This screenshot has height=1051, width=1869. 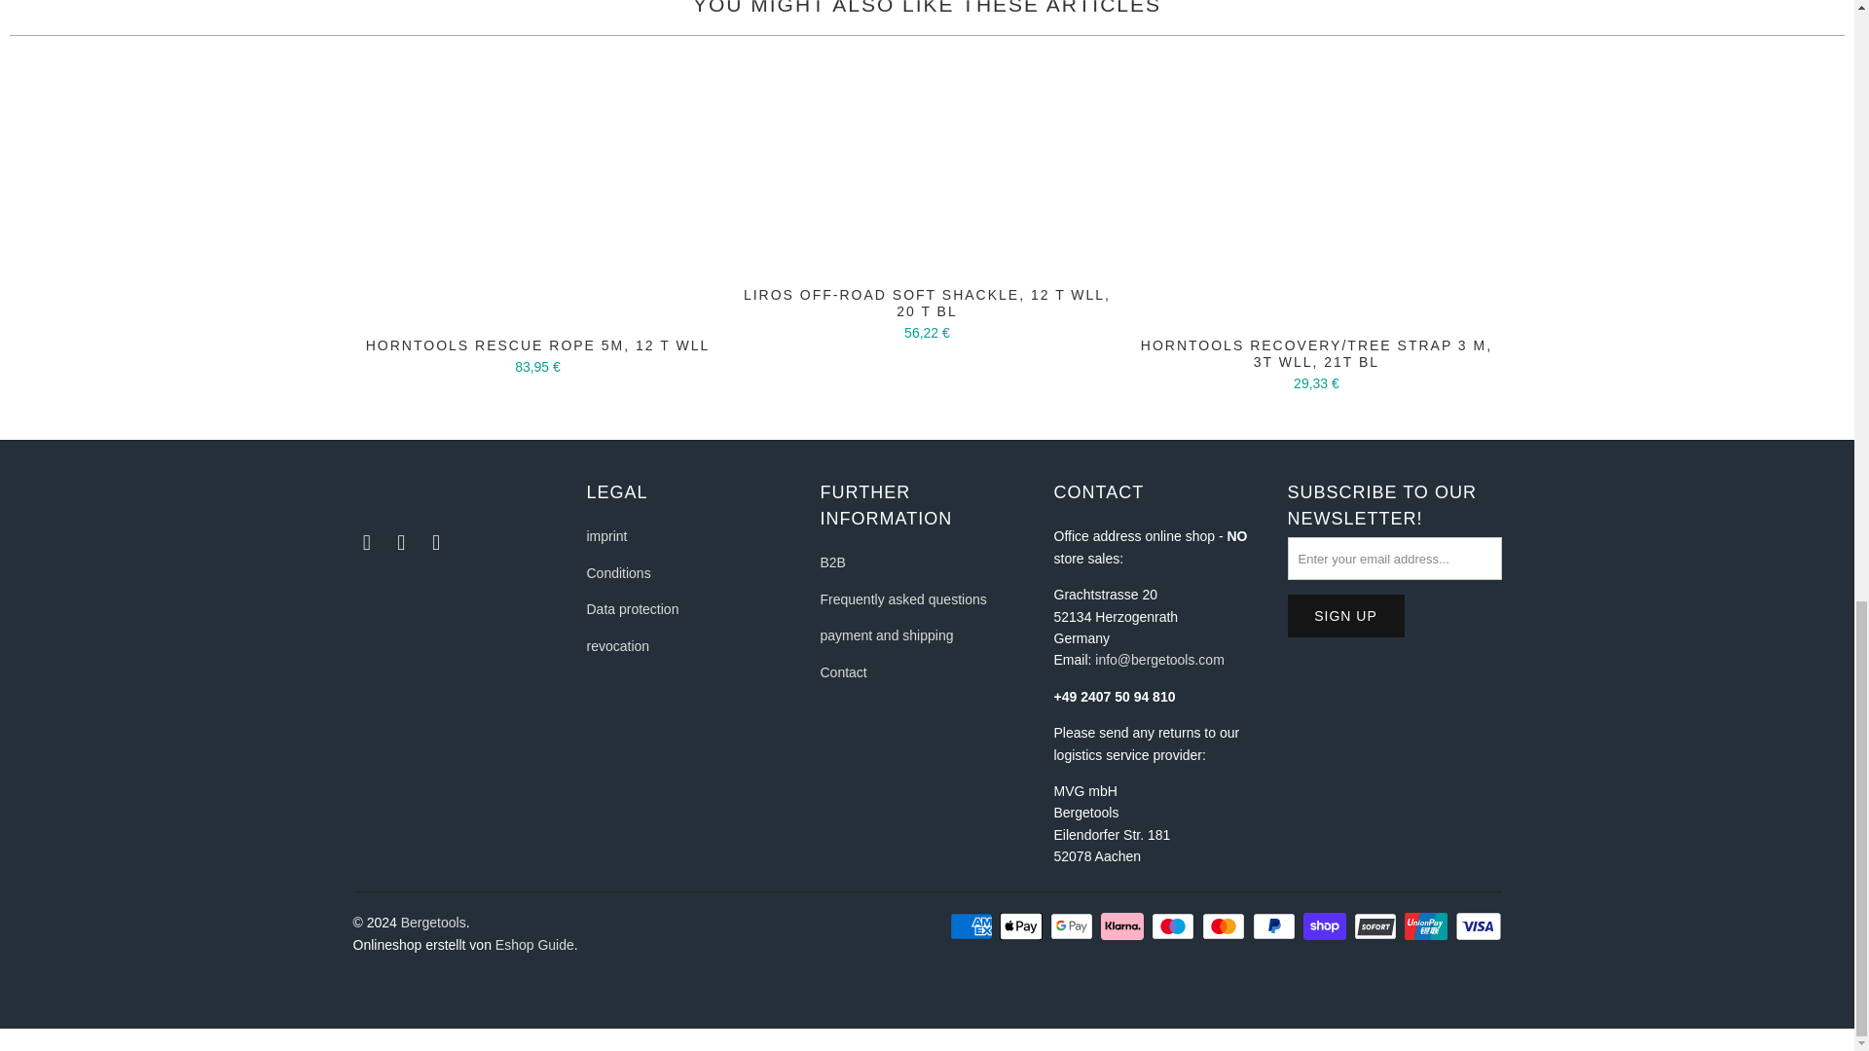 I want to click on Bergetools on Instagram, so click(x=401, y=543).